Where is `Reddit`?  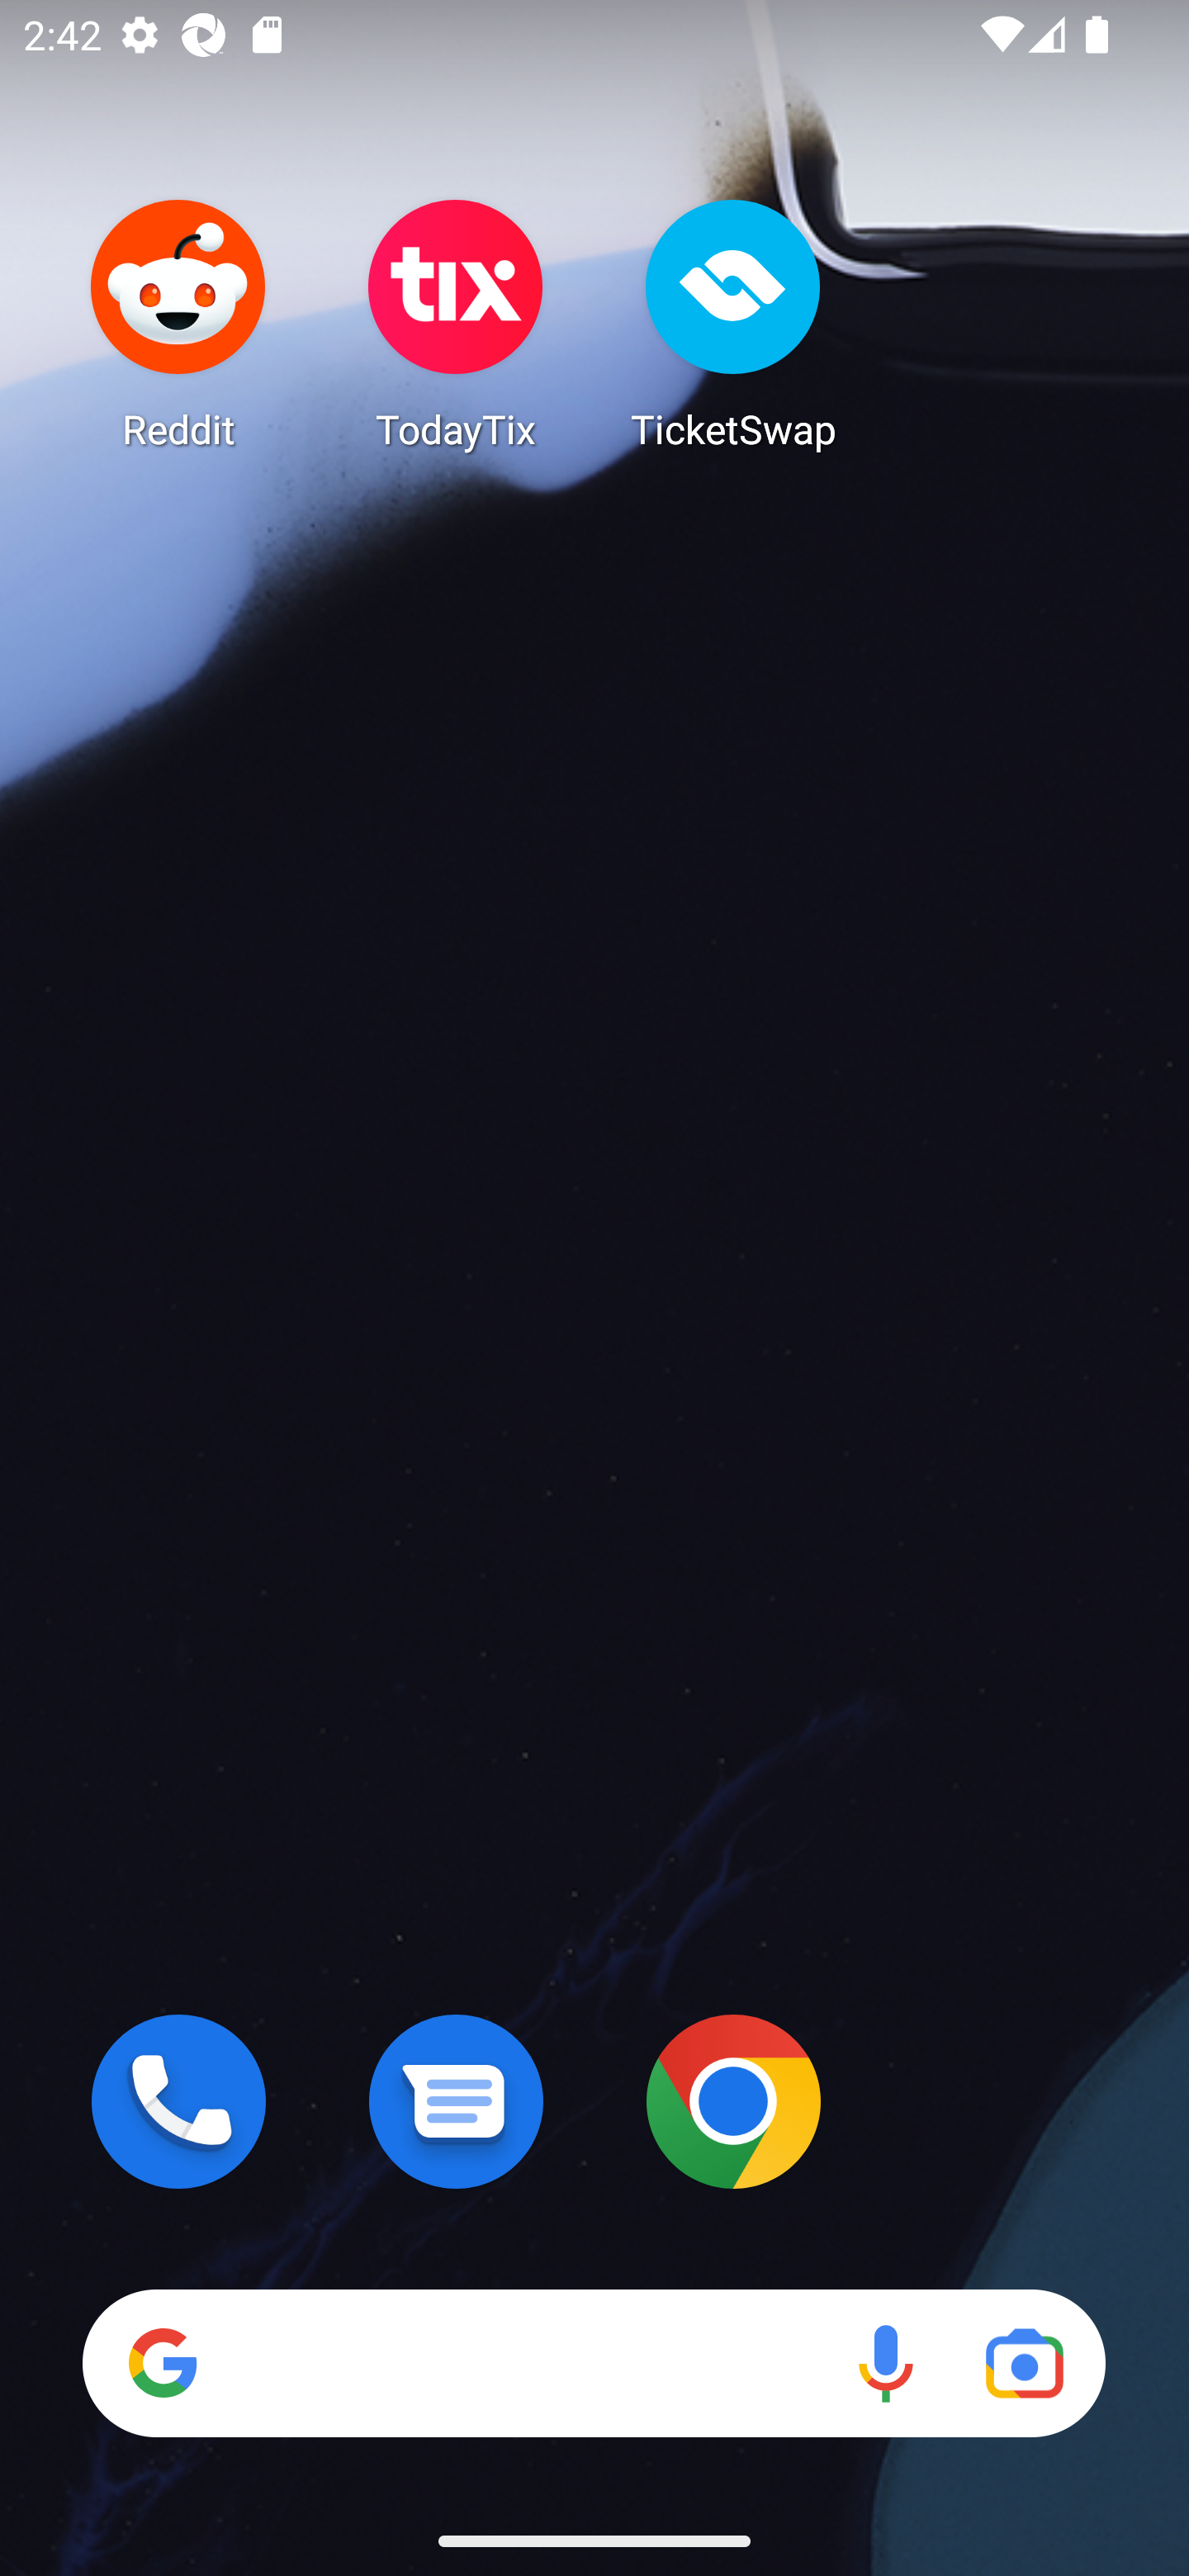 Reddit is located at coordinates (178, 324).